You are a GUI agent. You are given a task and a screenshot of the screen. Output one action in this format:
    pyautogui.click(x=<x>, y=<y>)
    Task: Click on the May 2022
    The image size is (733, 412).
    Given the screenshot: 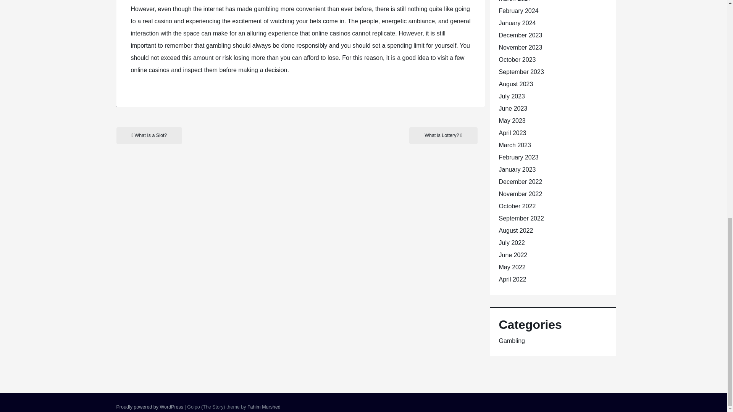 What is the action you would take?
    pyautogui.click(x=512, y=267)
    